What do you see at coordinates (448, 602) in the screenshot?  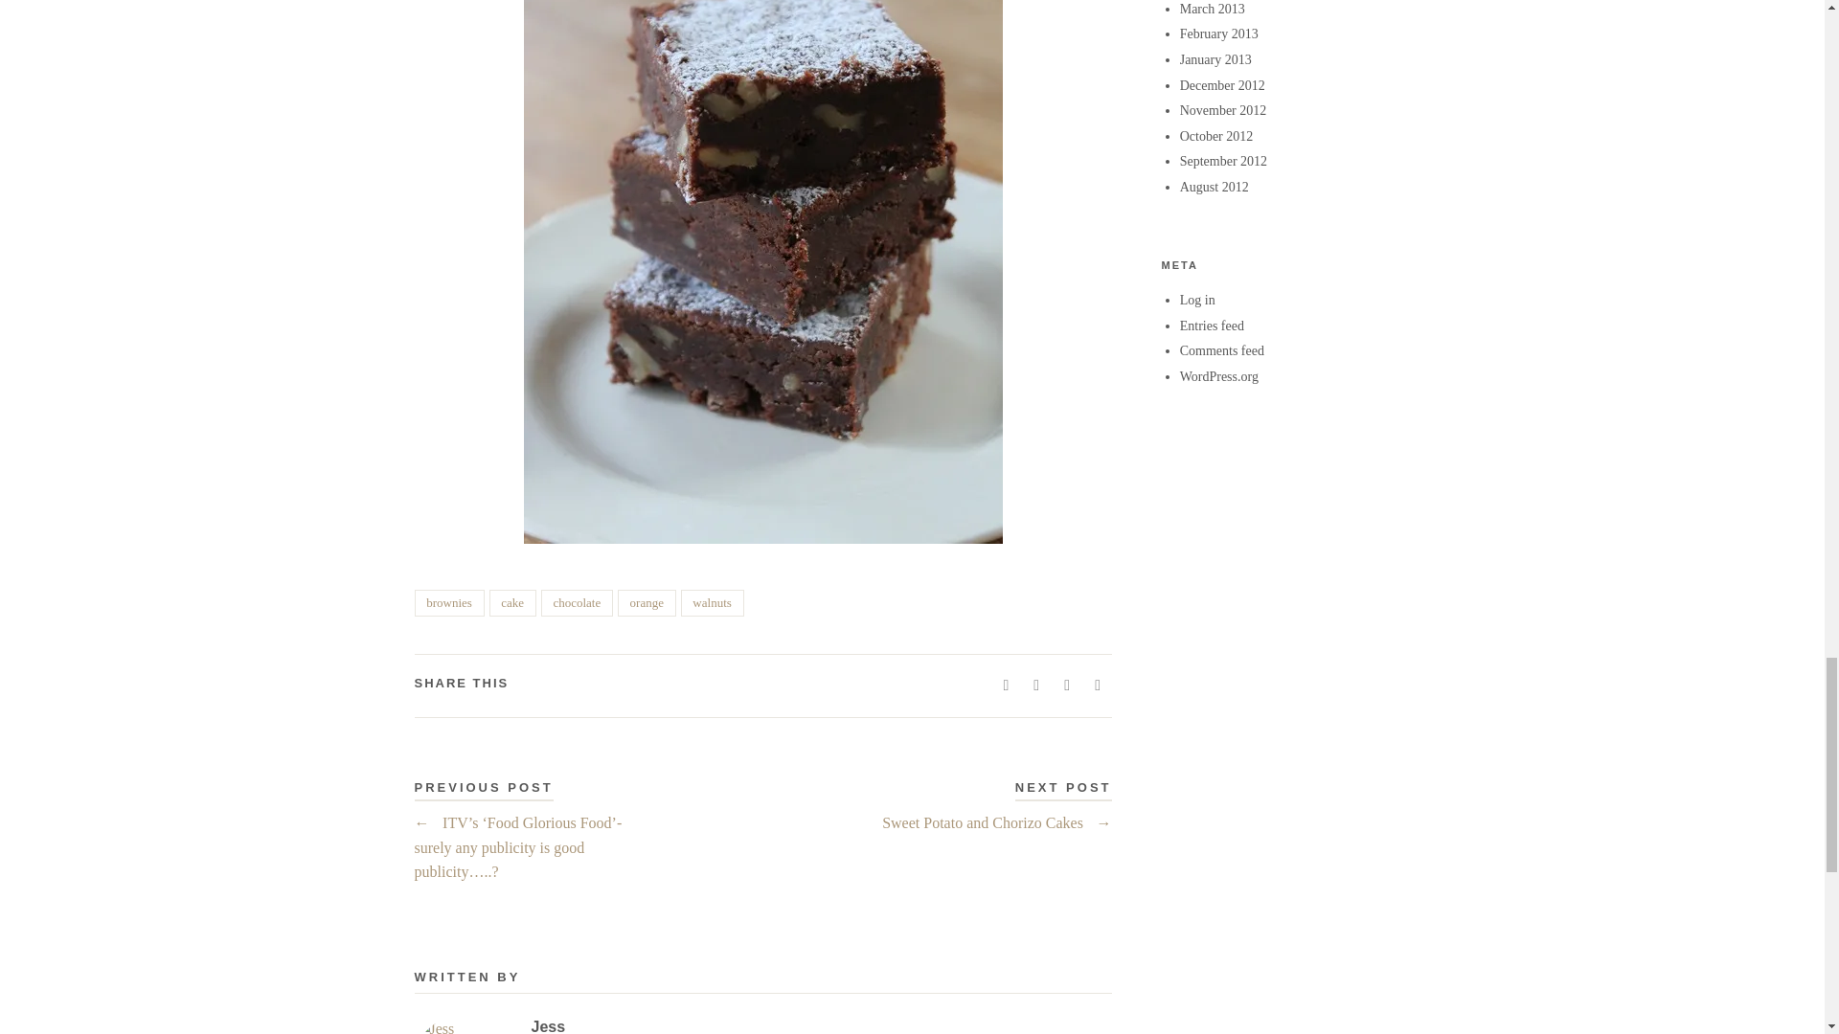 I see `brownies` at bounding box center [448, 602].